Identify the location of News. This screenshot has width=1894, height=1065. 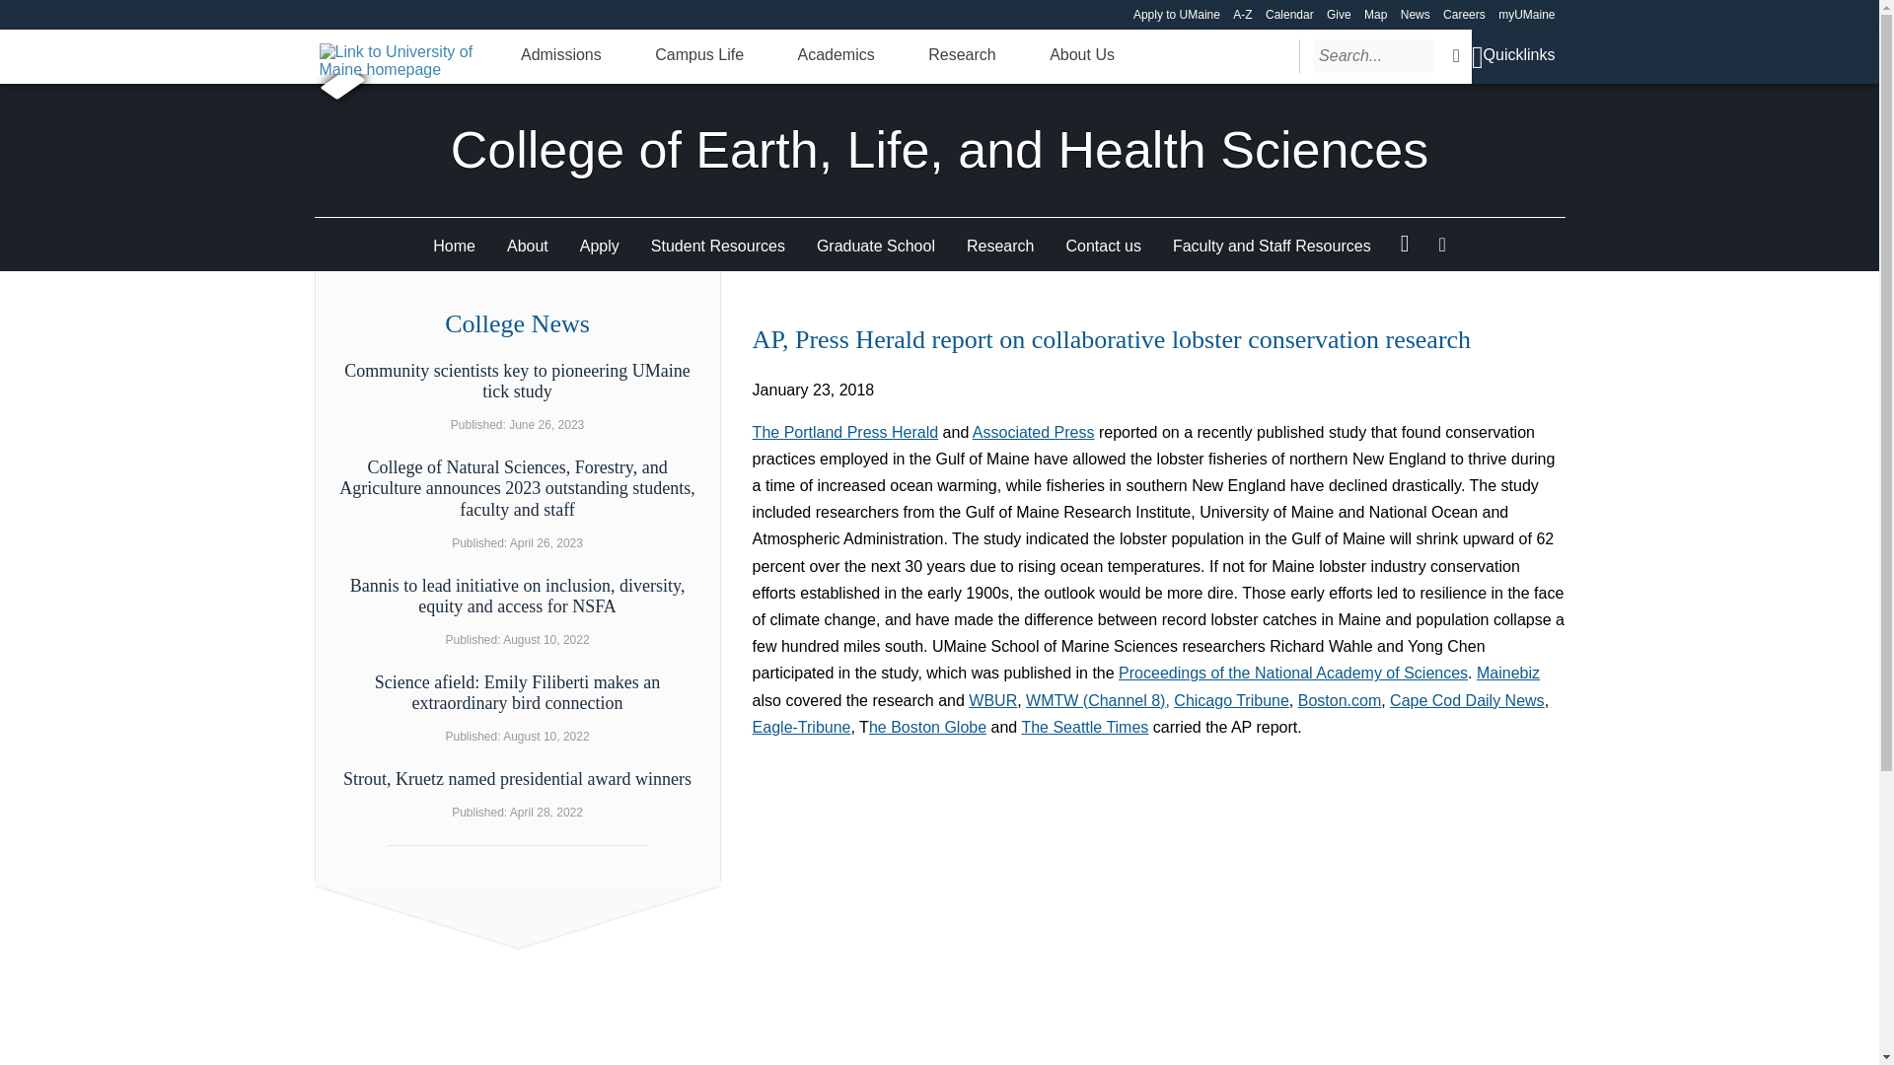
(1415, 14).